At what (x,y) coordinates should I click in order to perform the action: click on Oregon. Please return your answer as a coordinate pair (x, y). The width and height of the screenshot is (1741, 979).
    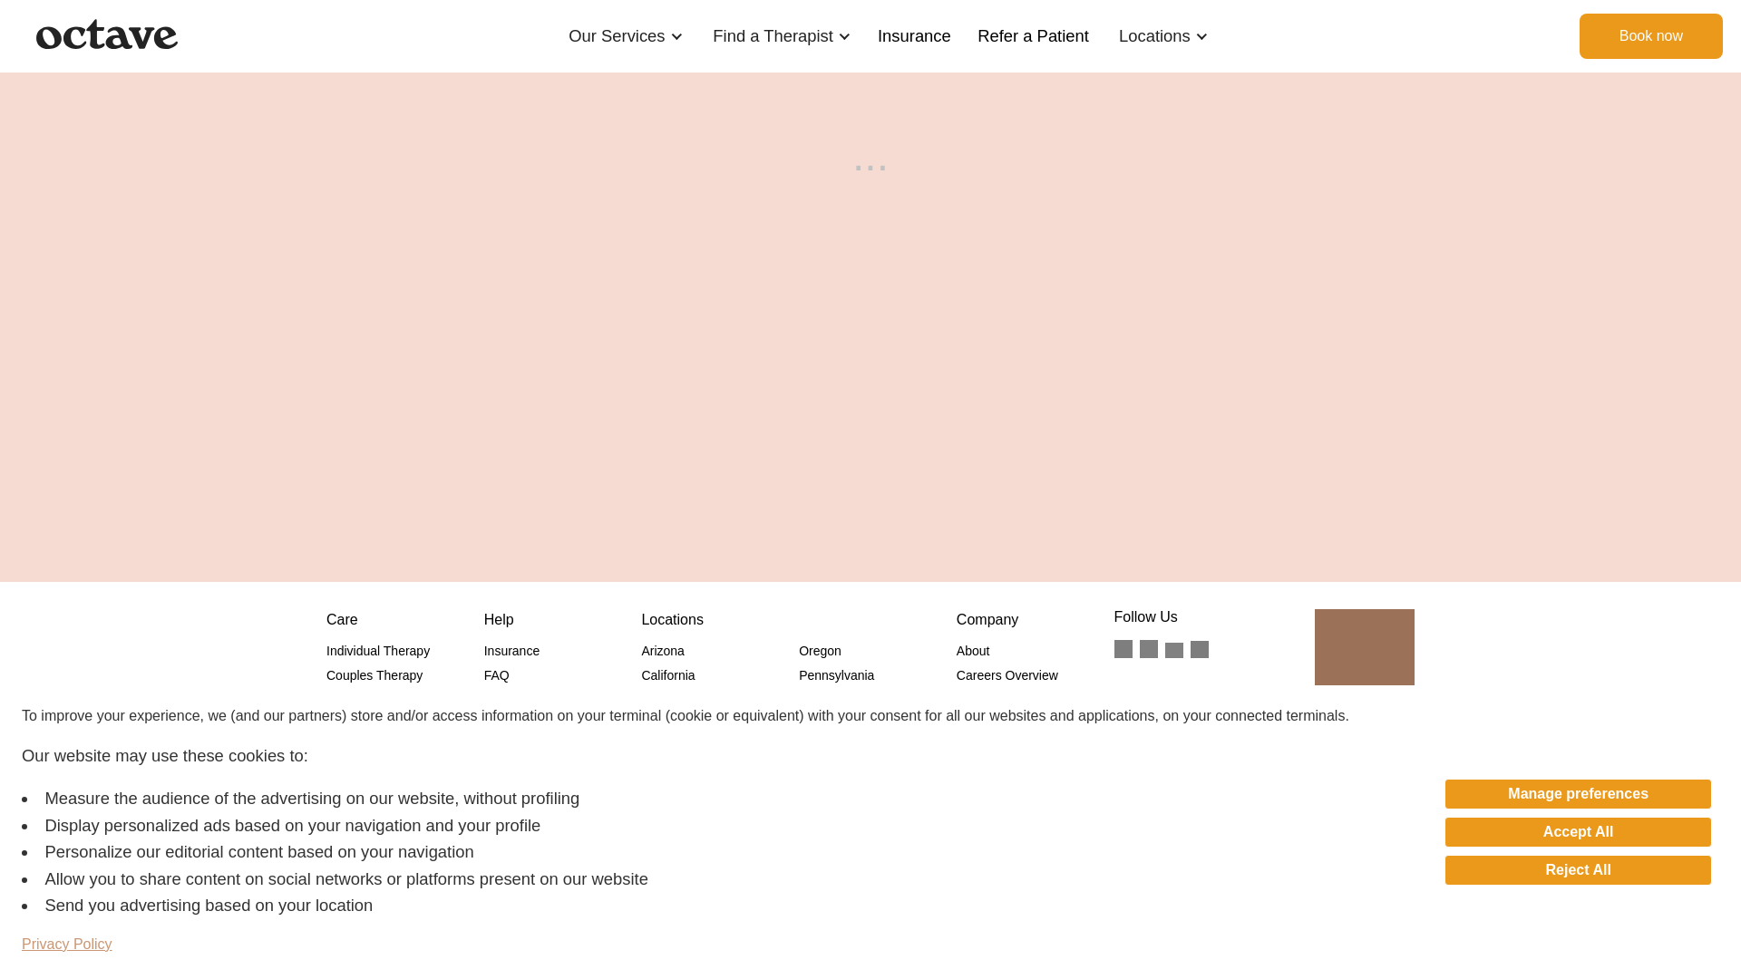
    Looking at the image, I should click on (820, 651).